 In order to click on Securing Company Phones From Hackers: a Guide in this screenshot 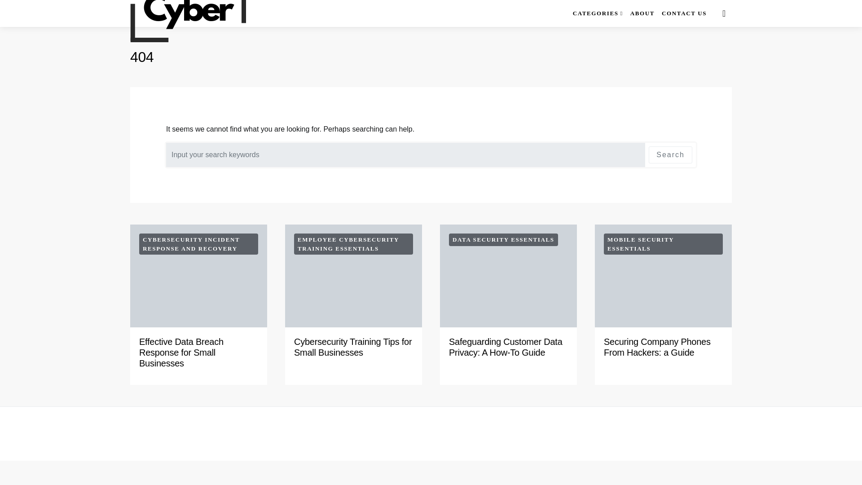, I will do `click(657, 347)`.